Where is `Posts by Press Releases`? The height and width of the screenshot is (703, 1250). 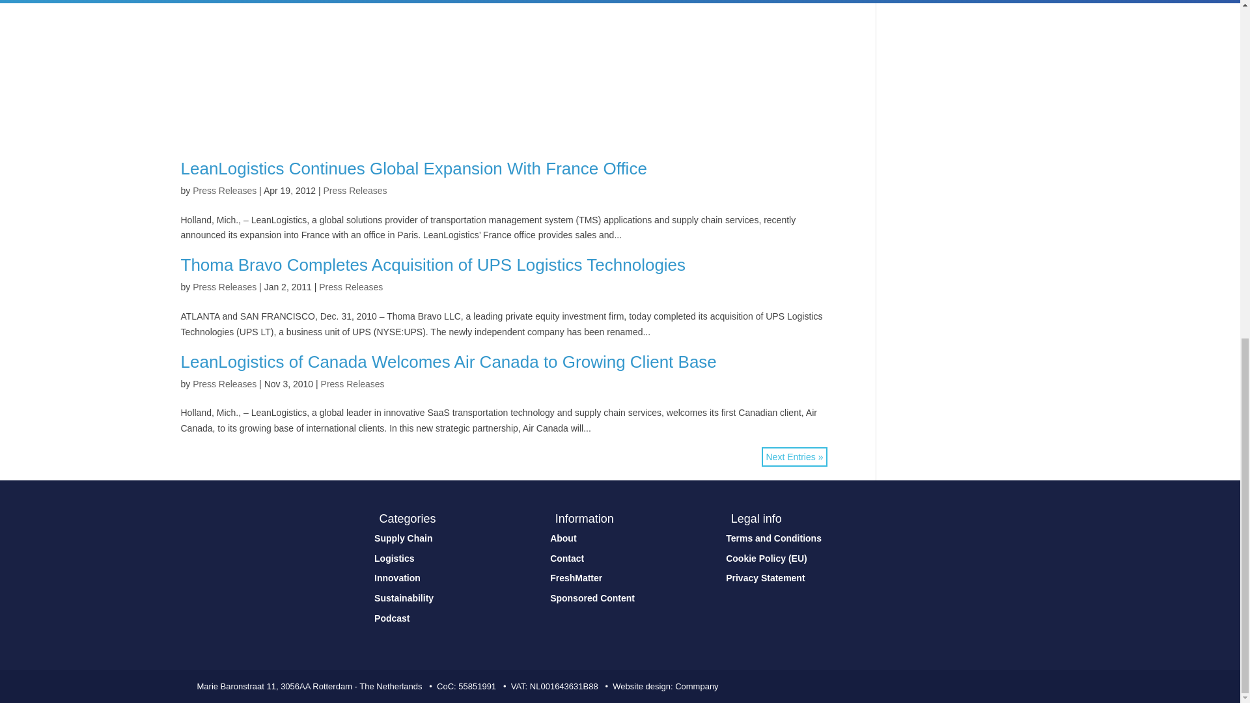
Posts by Press Releases is located at coordinates (224, 384).